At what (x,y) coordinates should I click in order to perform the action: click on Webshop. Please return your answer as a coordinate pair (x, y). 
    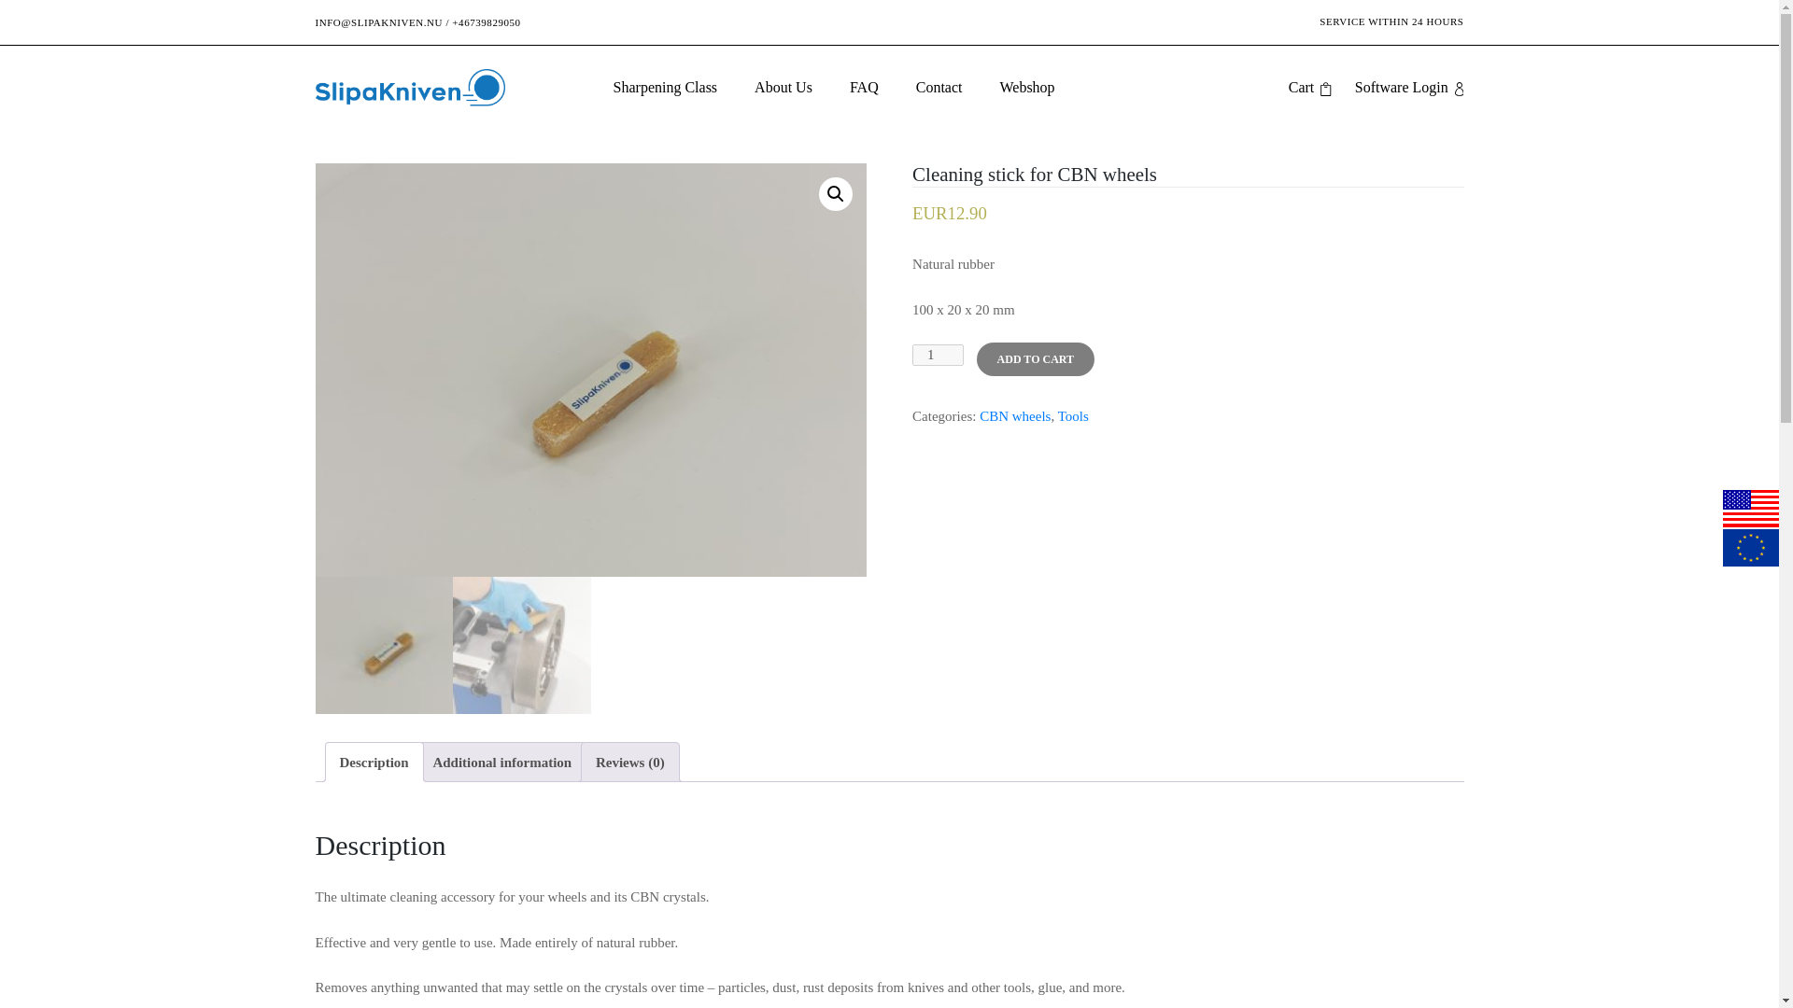
    Looking at the image, I should click on (1025, 88).